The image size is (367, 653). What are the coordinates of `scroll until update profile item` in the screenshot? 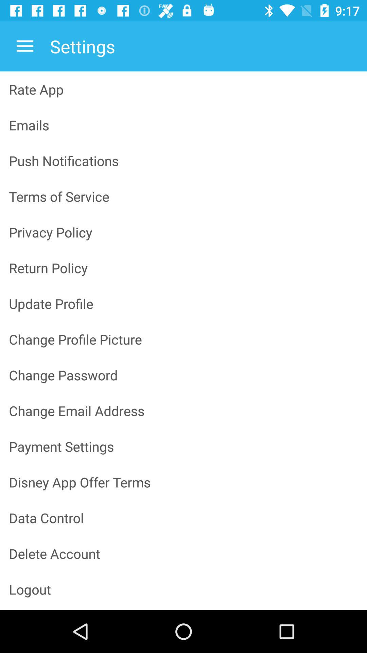 It's located at (183, 303).